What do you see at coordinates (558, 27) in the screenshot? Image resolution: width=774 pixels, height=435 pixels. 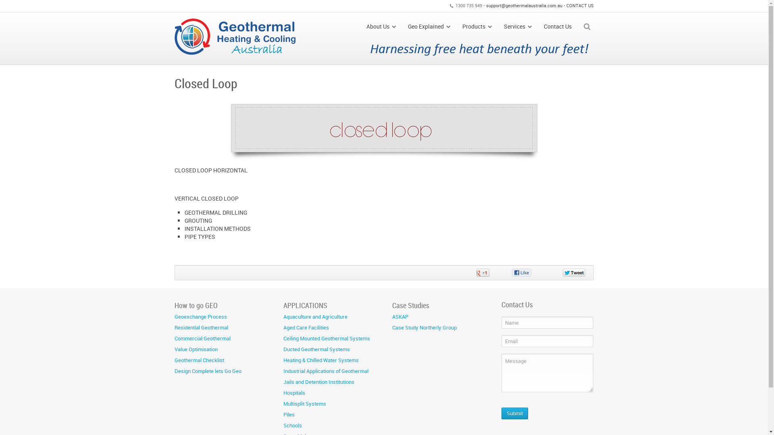 I see `Contact Us` at bounding box center [558, 27].